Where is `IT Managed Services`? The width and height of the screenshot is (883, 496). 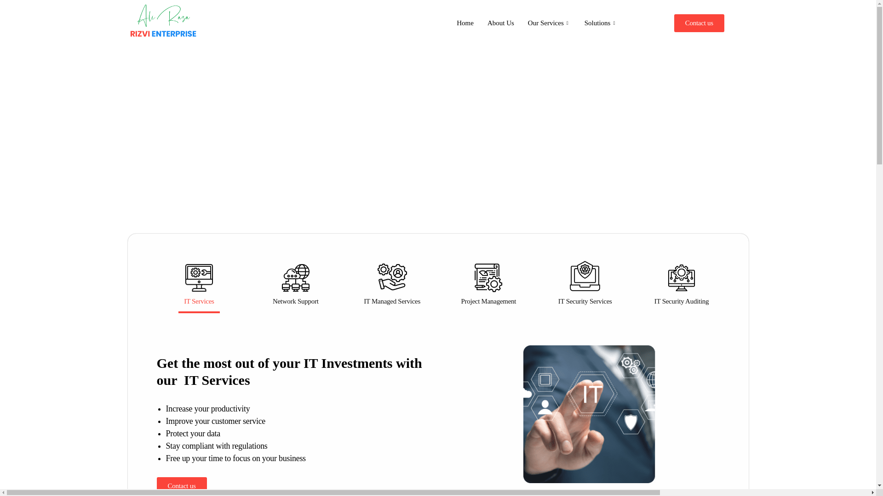
IT Managed Services is located at coordinates (392, 284).